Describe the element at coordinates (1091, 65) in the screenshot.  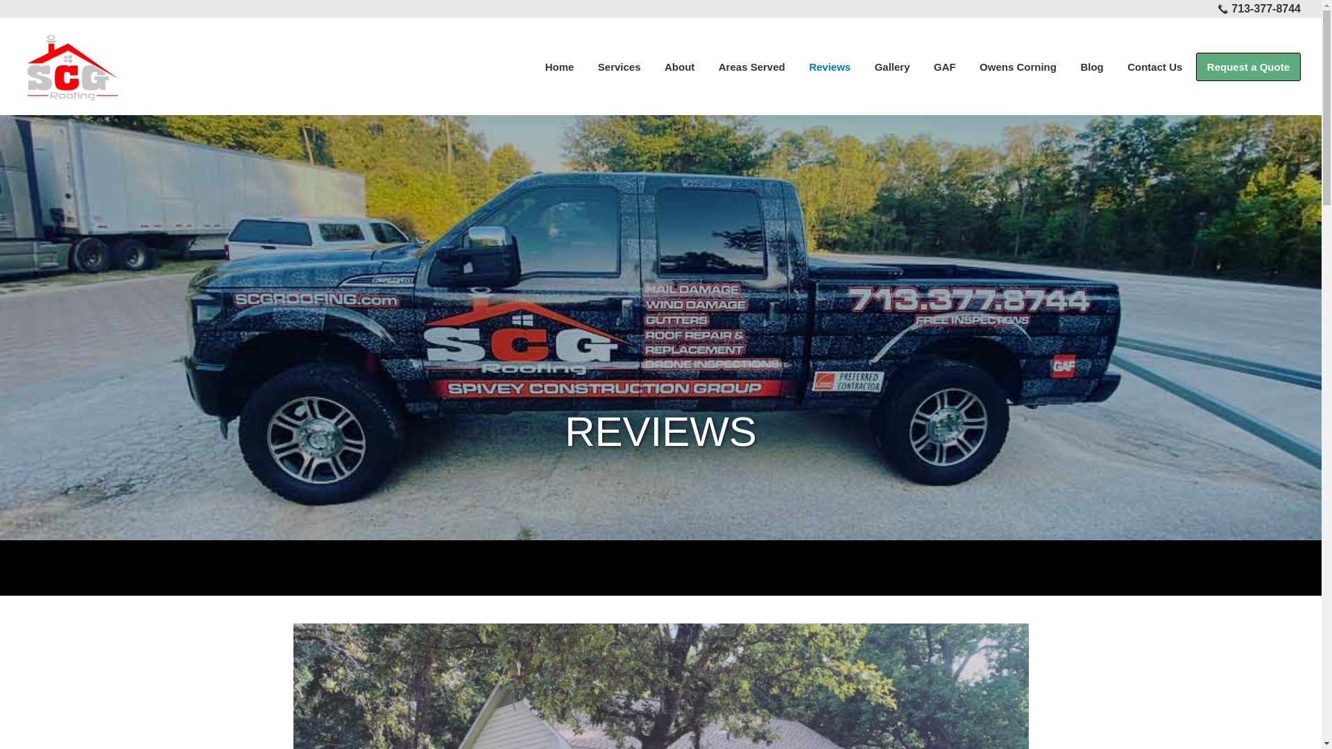
I see `Blog` at that location.